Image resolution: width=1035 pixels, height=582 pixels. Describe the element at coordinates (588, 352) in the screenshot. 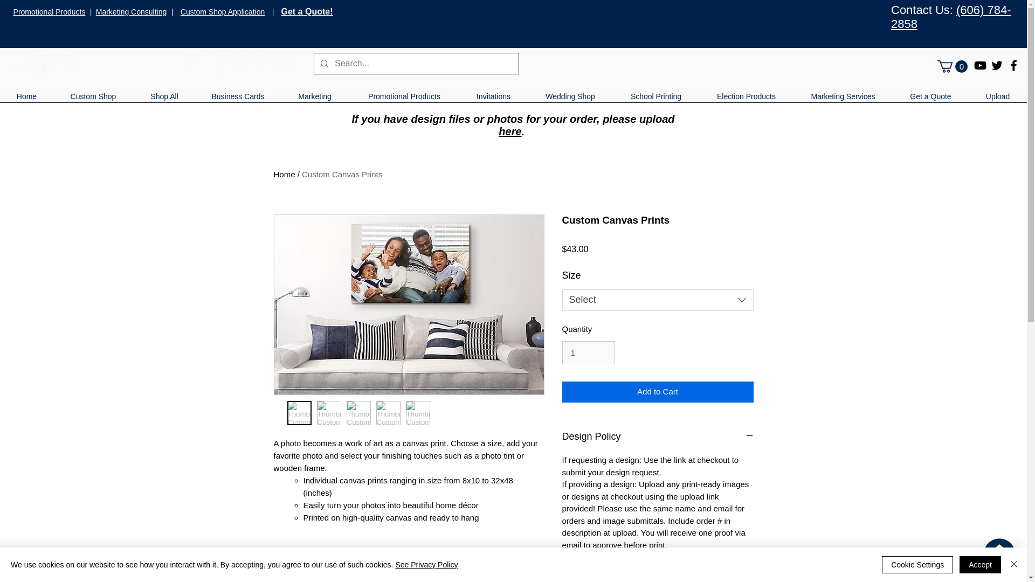

I see `1` at that location.